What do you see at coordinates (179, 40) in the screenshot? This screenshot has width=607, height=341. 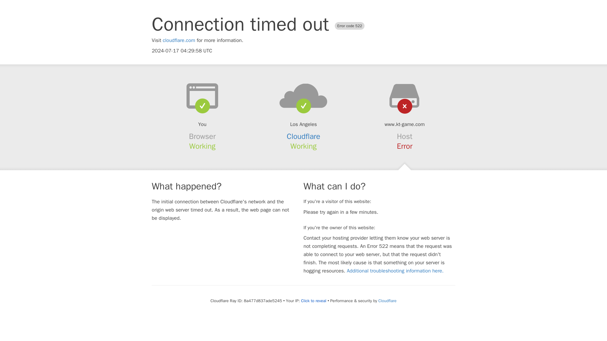 I see `cloudflare.com` at bounding box center [179, 40].